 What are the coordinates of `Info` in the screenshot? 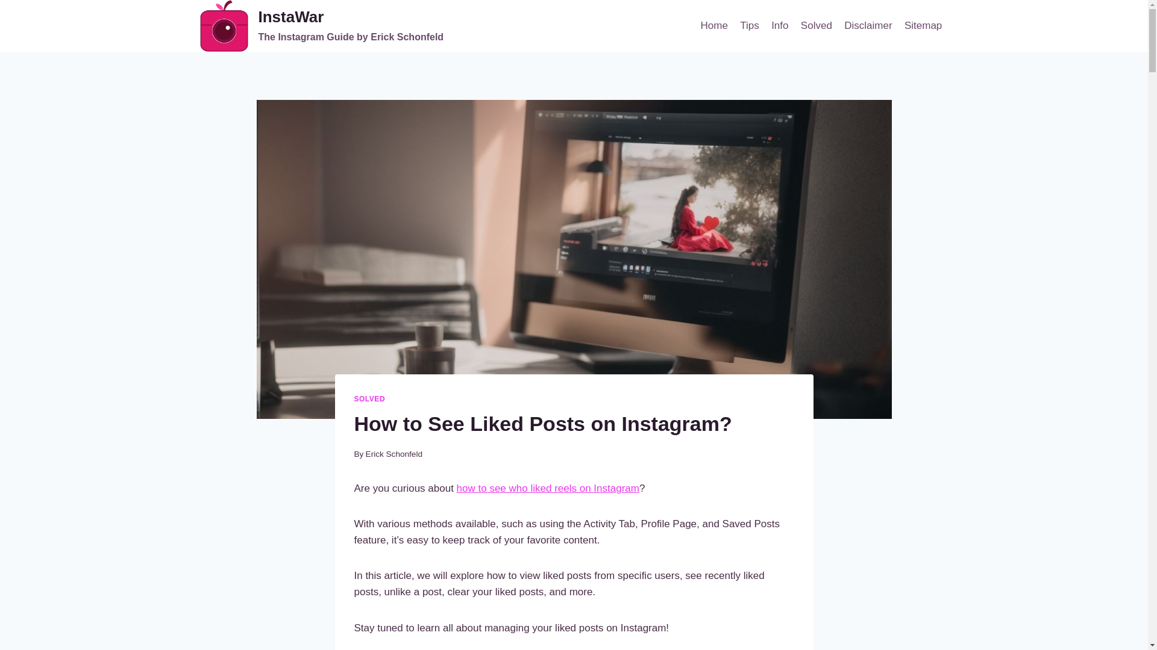 It's located at (780, 25).